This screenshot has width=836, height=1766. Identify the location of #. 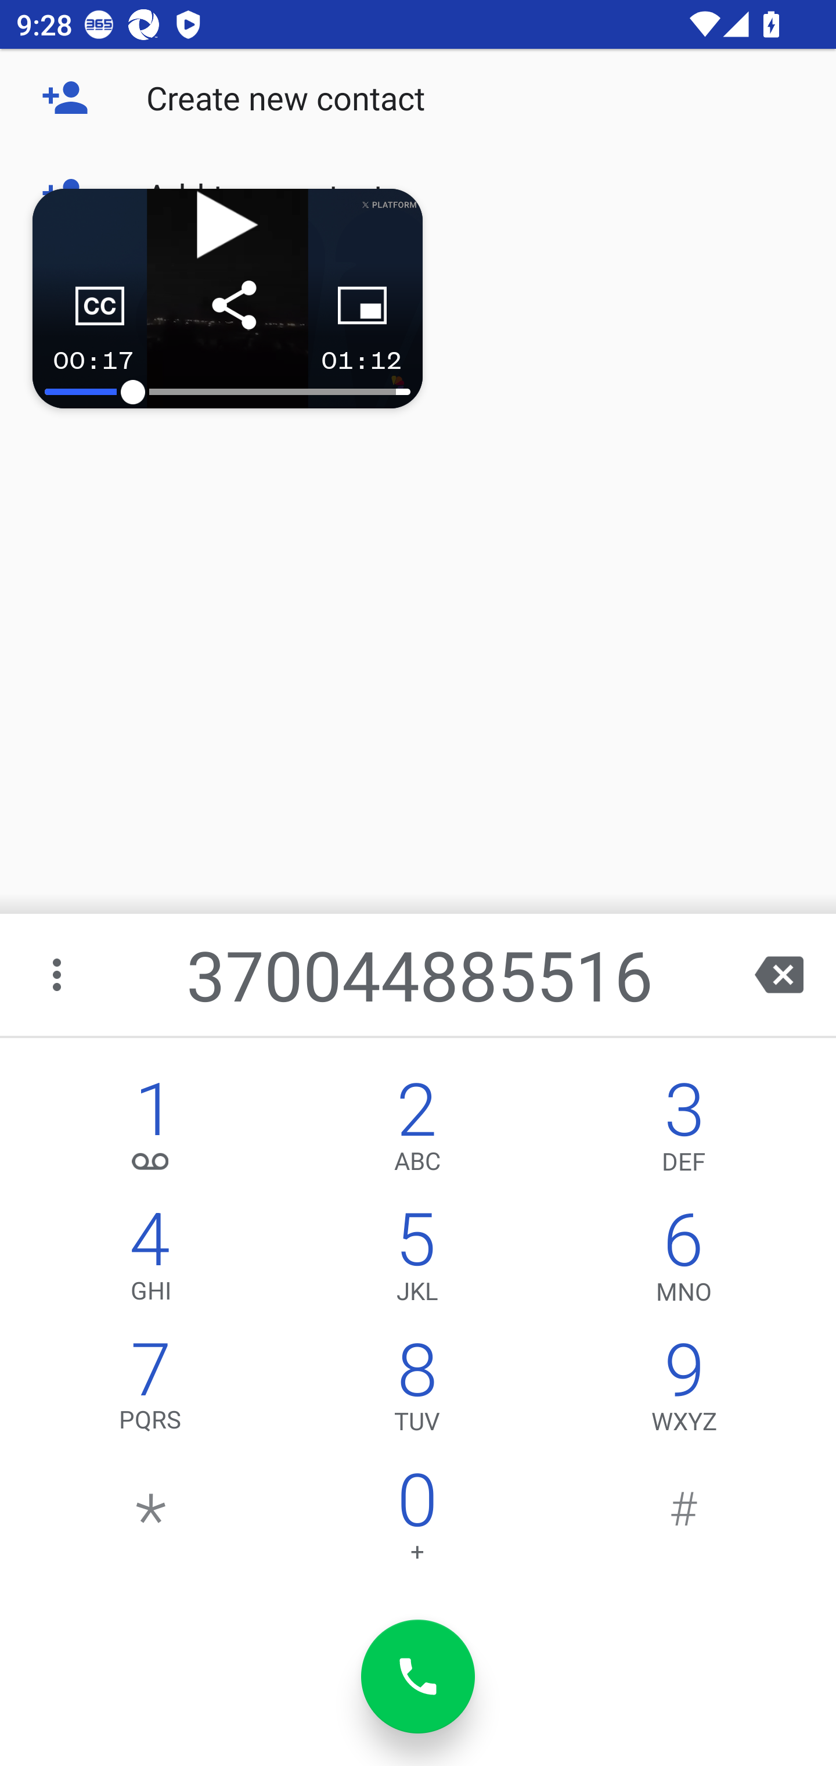
(684, 1522).